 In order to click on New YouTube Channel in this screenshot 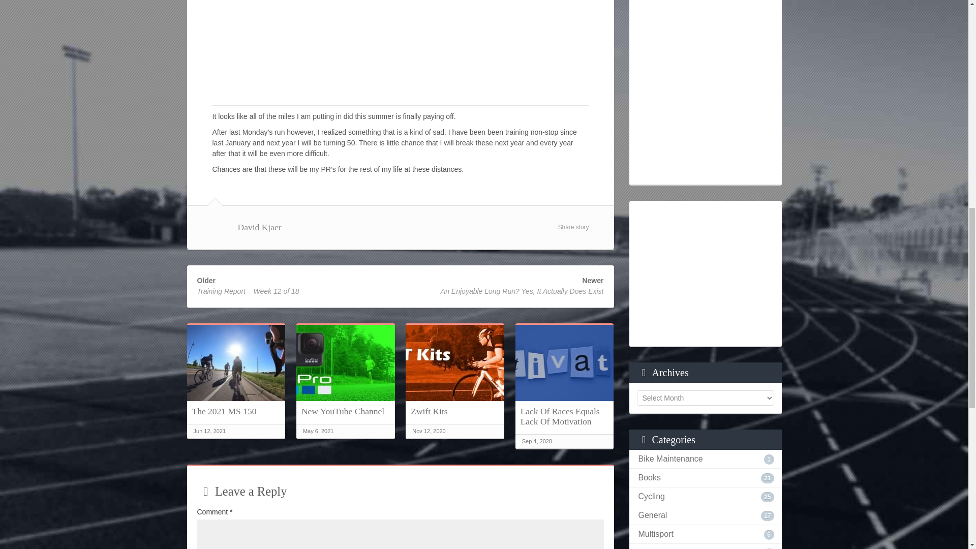, I will do `click(346, 411)`.